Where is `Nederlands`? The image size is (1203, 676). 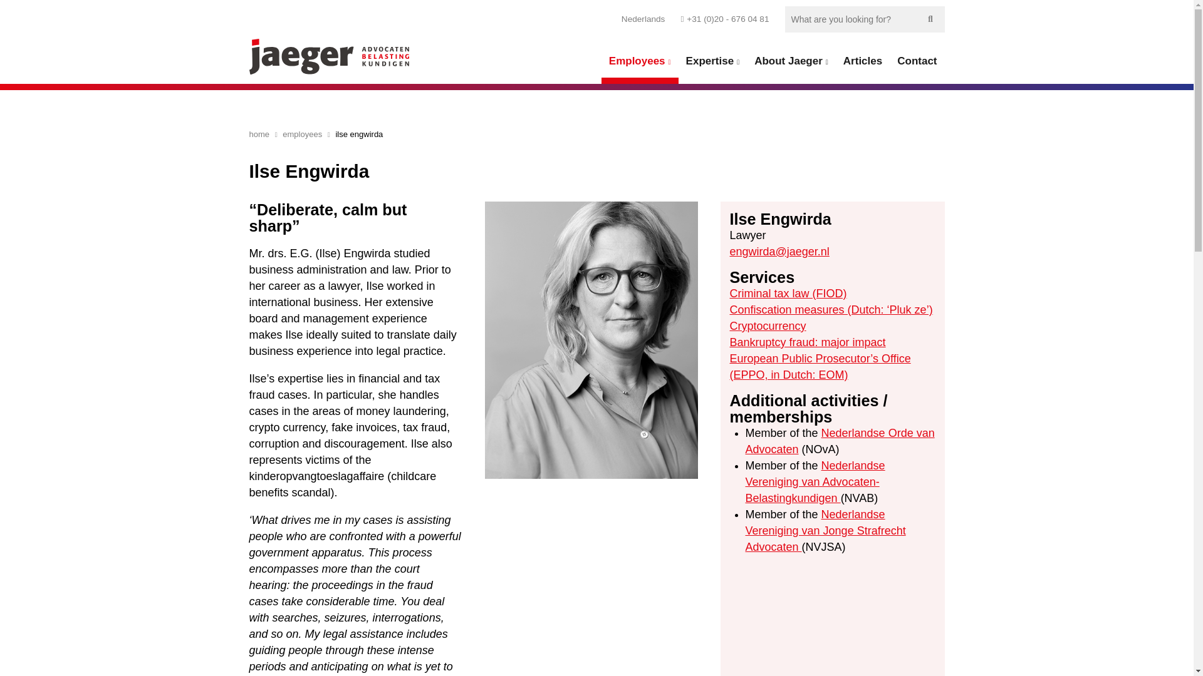
Nederlands is located at coordinates (643, 19).